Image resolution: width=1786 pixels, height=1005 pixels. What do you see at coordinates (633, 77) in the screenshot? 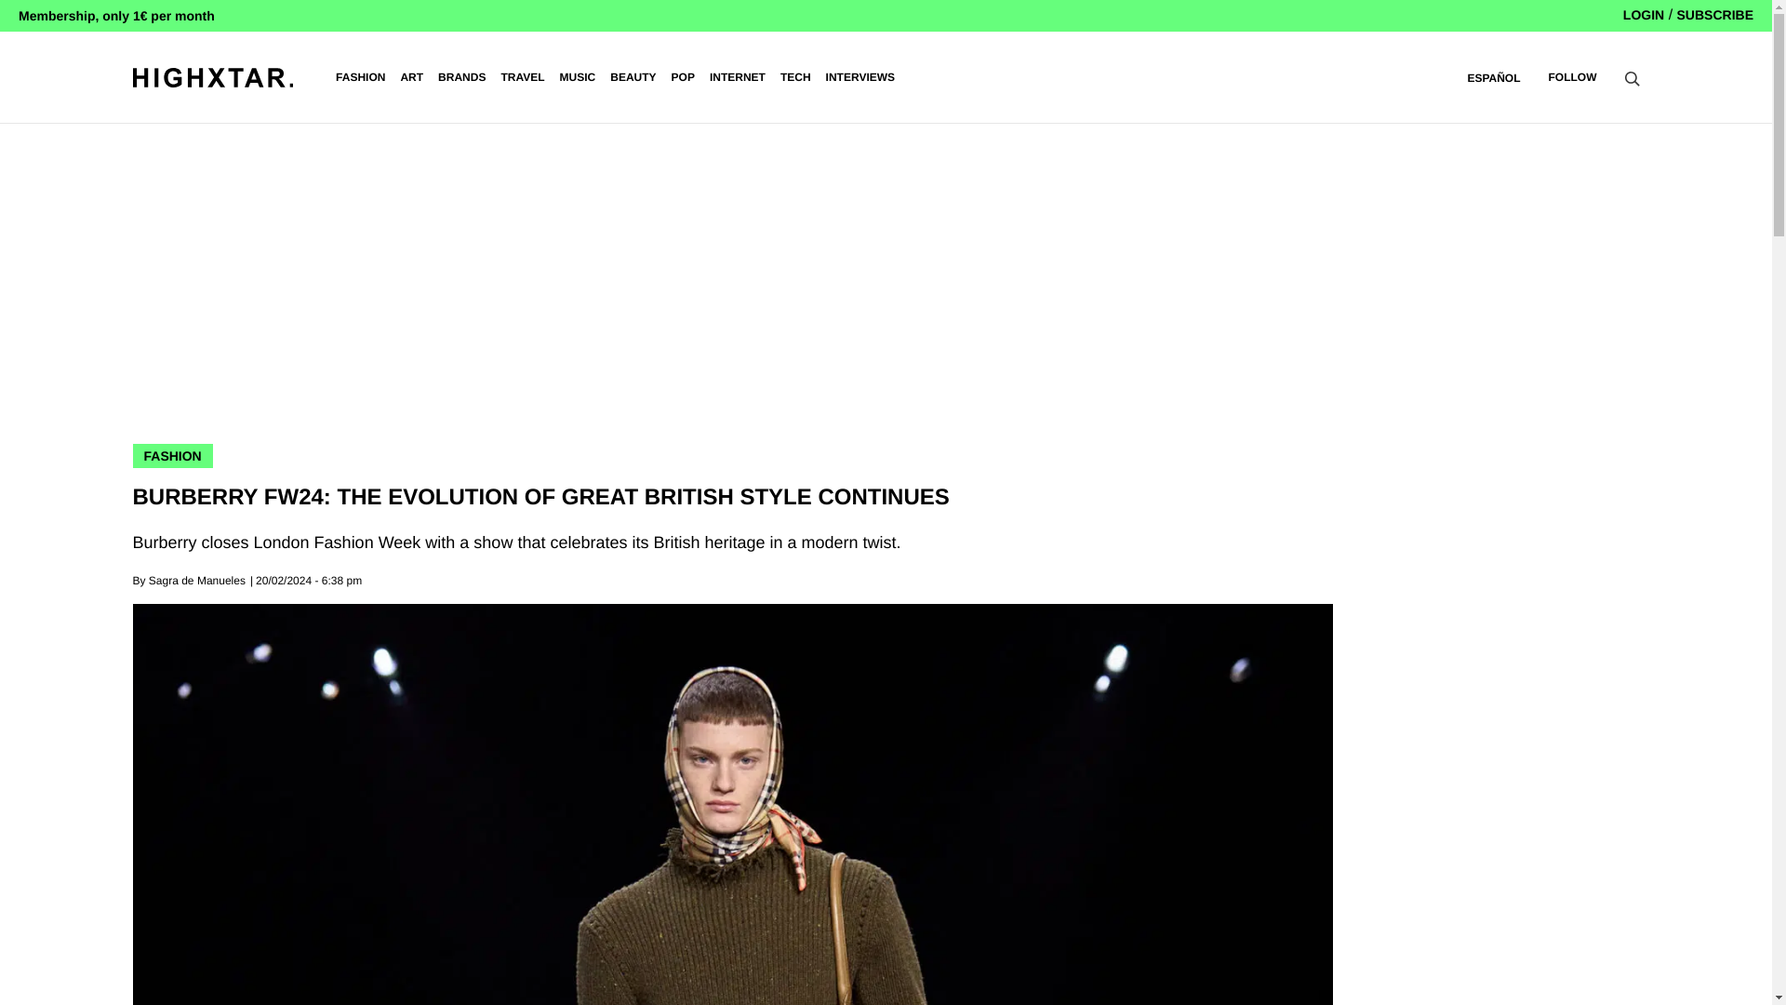
I see `BEAUTY` at bounding box center [633, 77].